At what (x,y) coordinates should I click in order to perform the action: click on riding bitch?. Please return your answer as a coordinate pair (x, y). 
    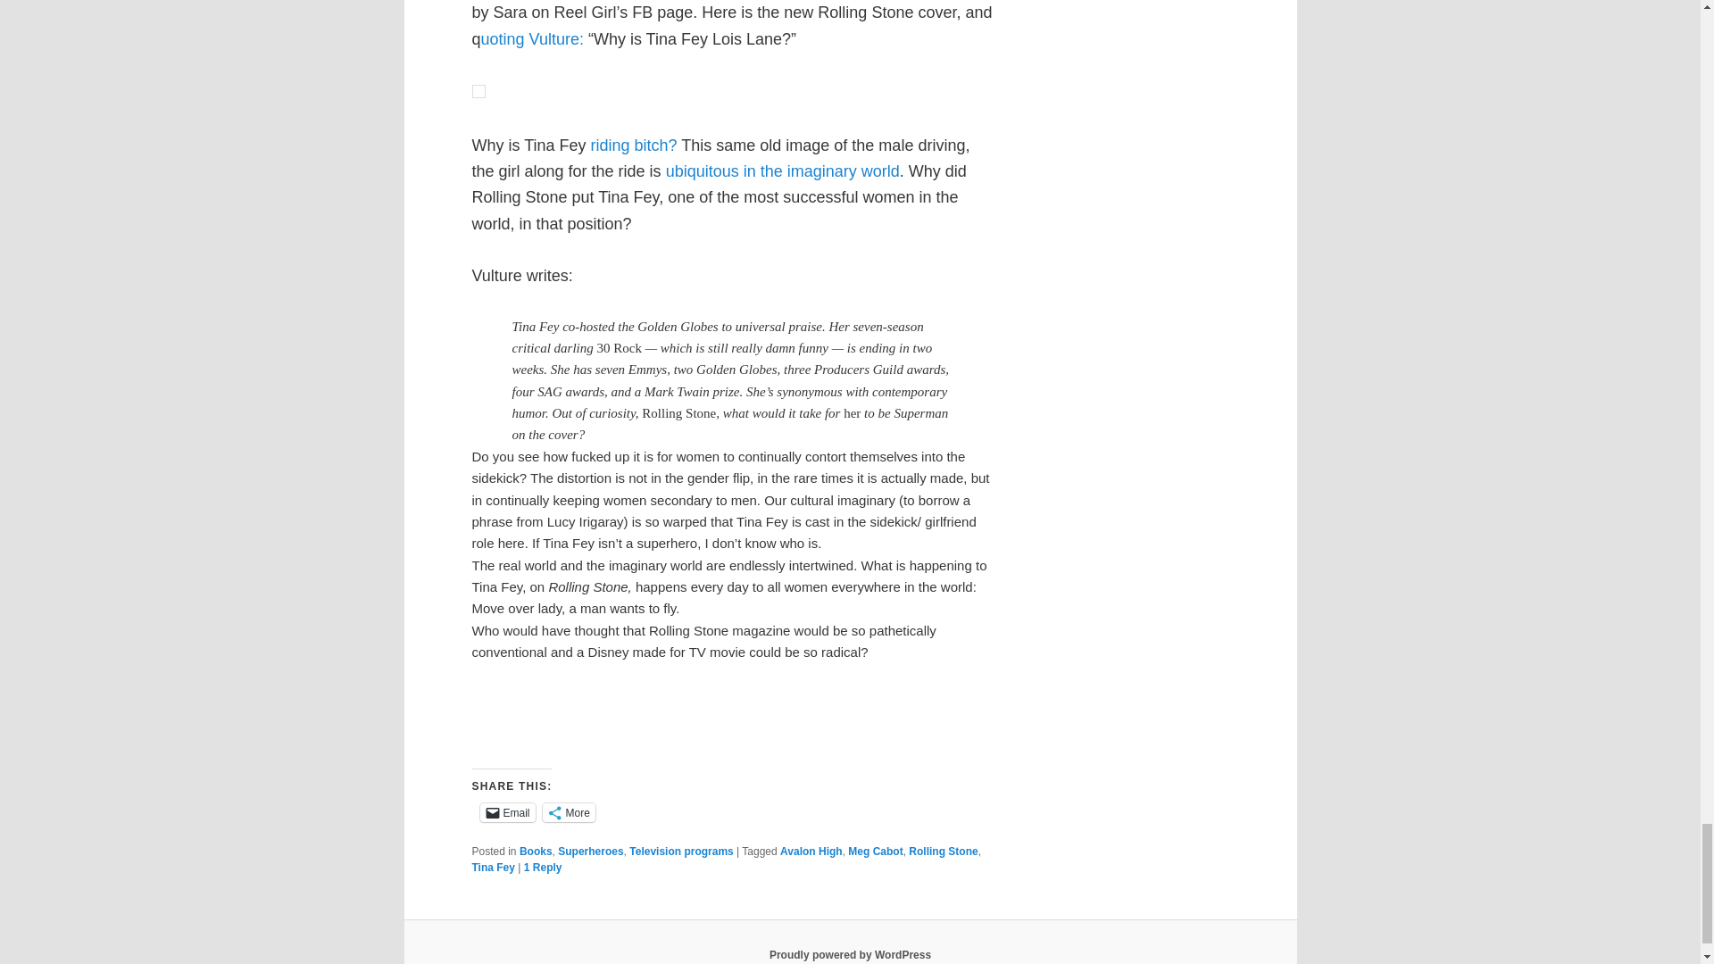
    Looking at the image, I should click on (637, 145).